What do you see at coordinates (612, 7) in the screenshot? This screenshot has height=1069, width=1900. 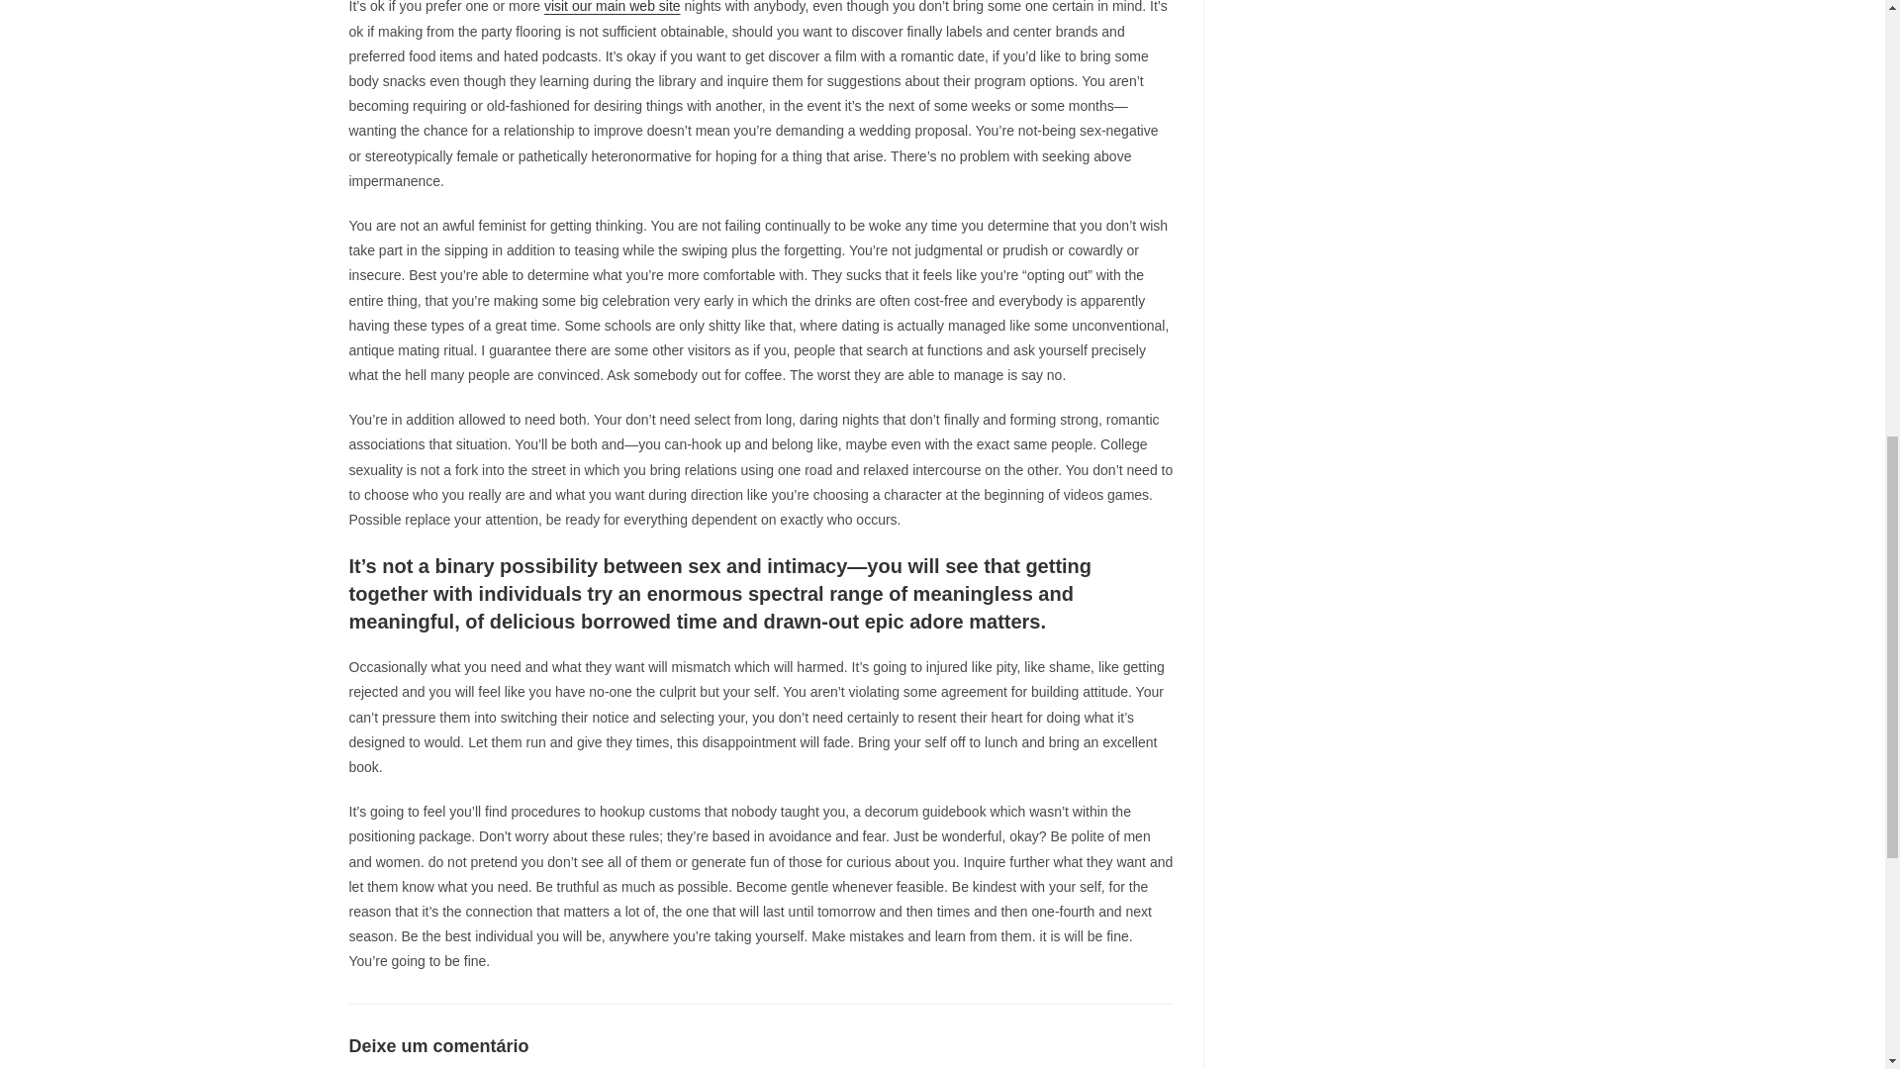 I see `visit our main web site` at bounding box center [612, 7].